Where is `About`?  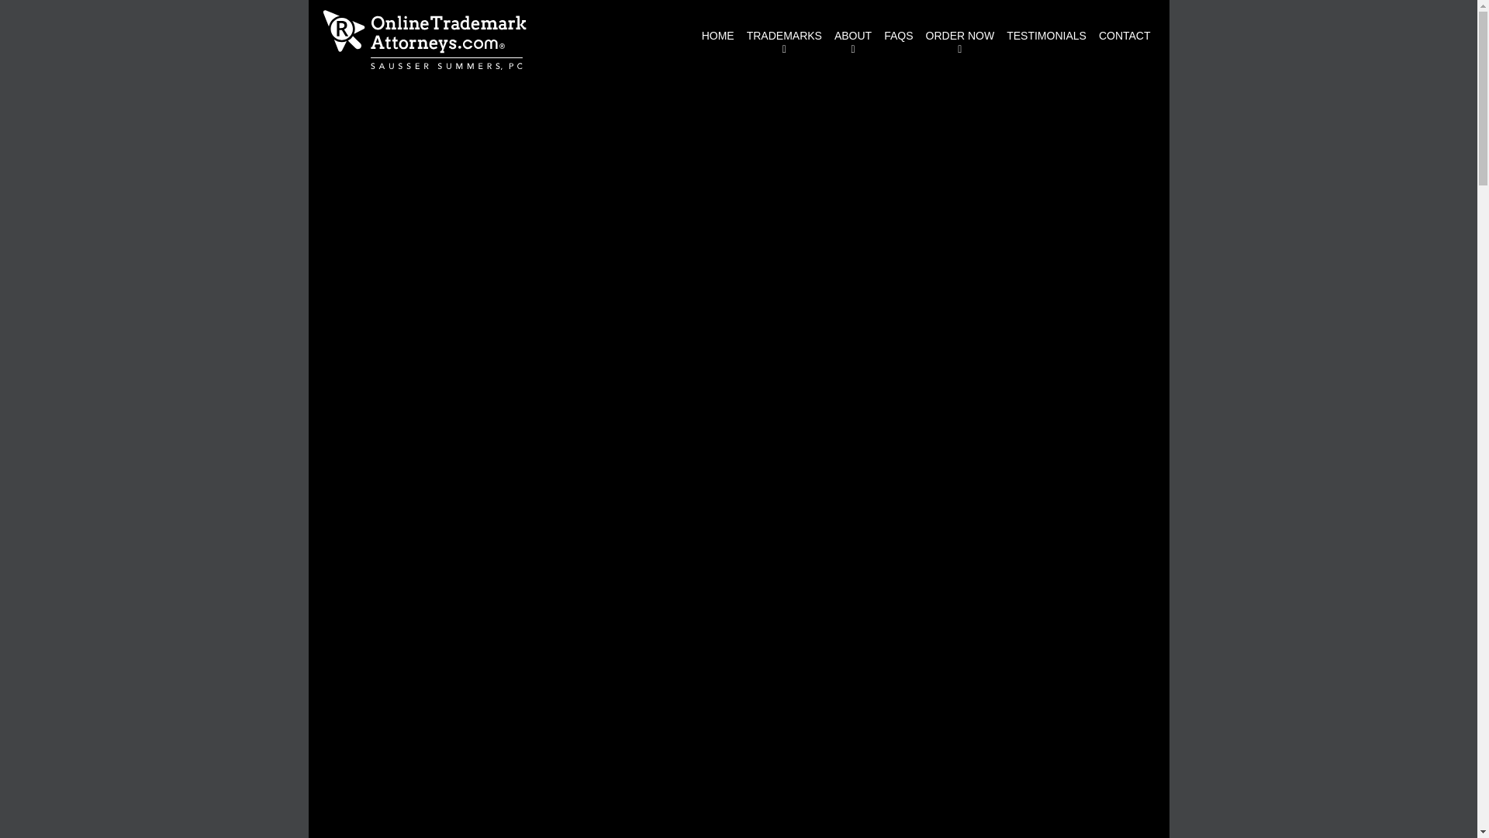 About is located at coordinates (853, 41).